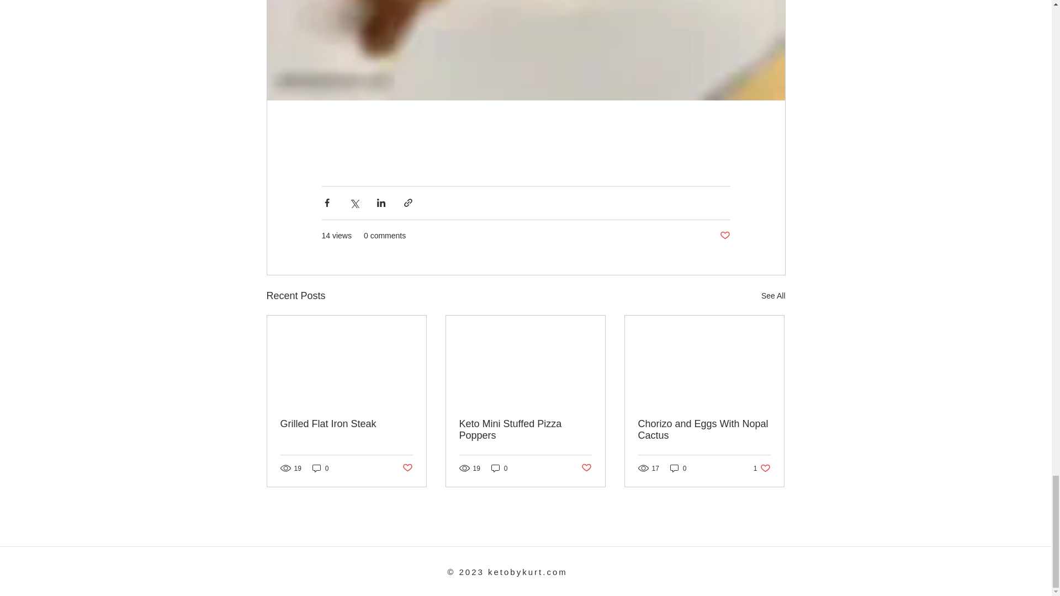 This screenshot has width=1060, height=596. I want to click on Chorizo and Eggs With Nopal Cactus, so click(704, 430).